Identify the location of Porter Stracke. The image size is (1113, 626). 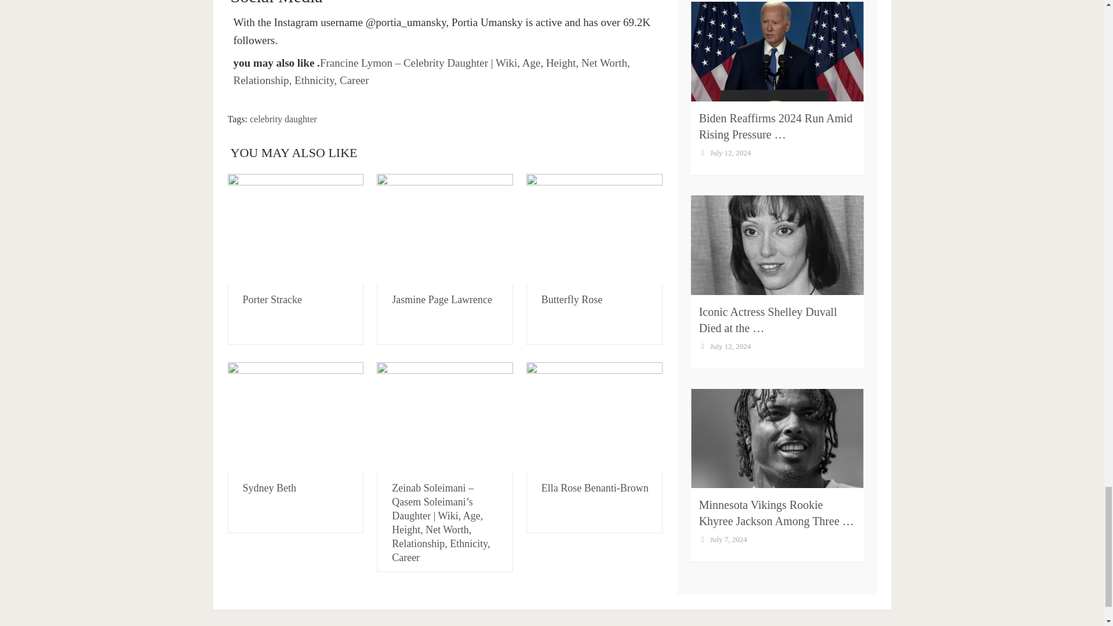
(272, 299).